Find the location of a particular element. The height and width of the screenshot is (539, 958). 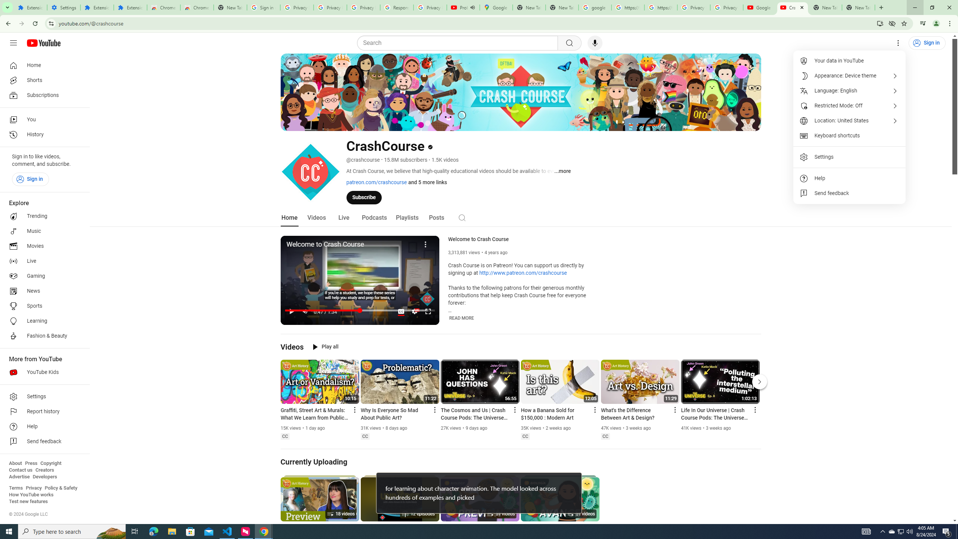

Report history is located at coordinates (43, 412).